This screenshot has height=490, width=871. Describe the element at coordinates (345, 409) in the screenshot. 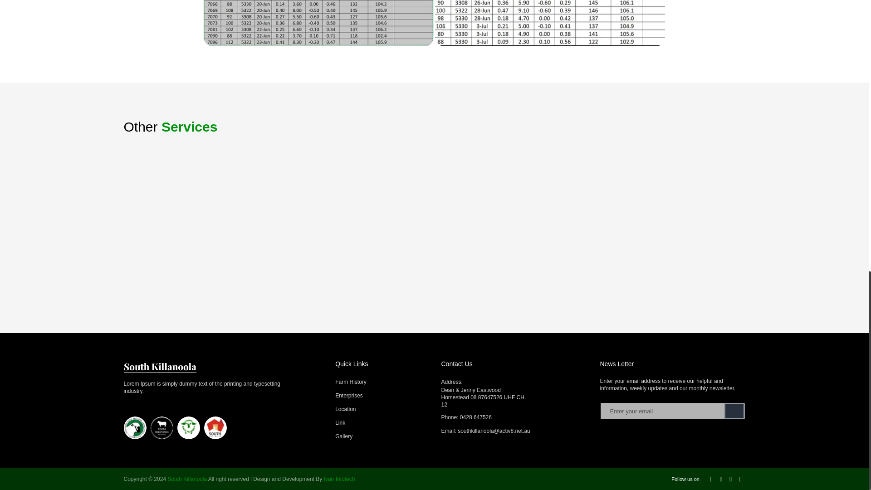

I see `Location` at that location.